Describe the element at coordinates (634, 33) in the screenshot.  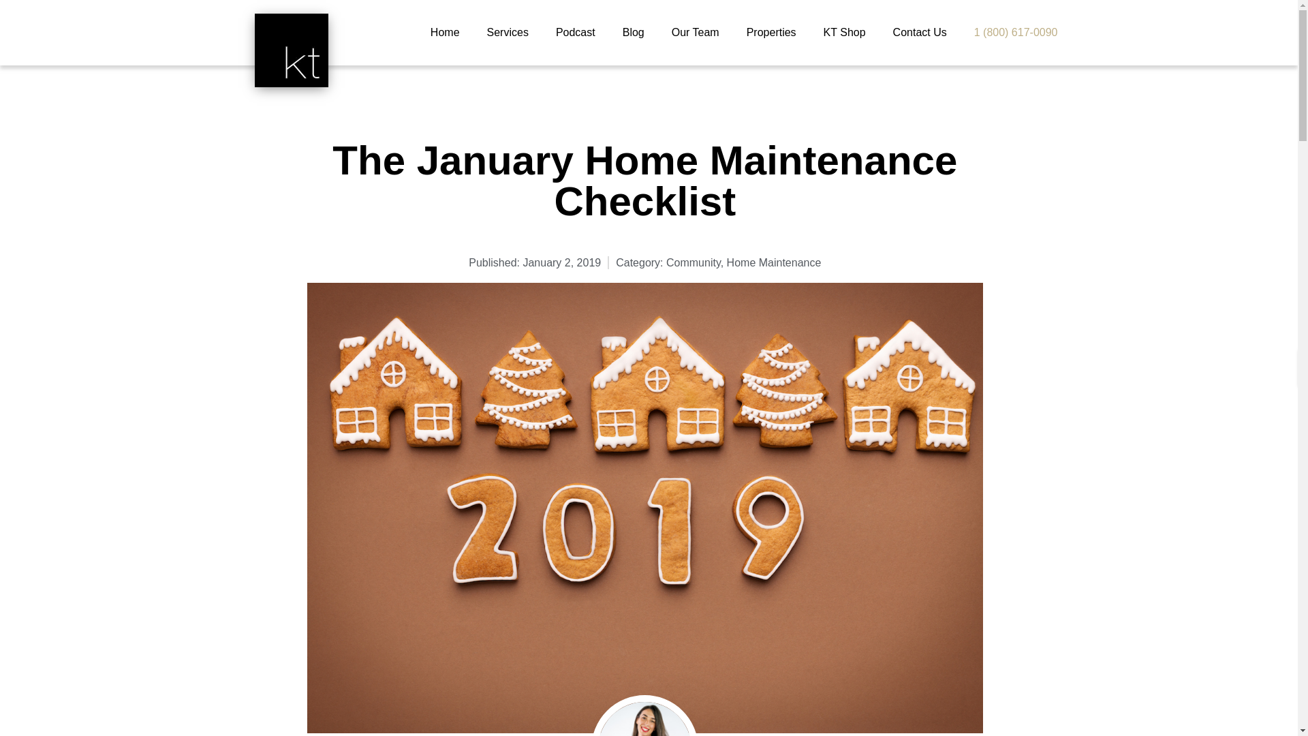
I see `Blog` at that location.